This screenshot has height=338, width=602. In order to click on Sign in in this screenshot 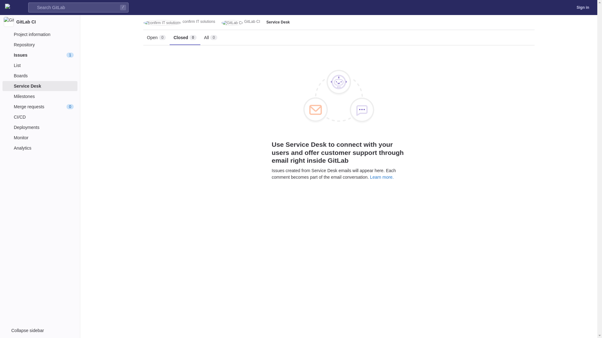, I will do `click(583, 8)`.